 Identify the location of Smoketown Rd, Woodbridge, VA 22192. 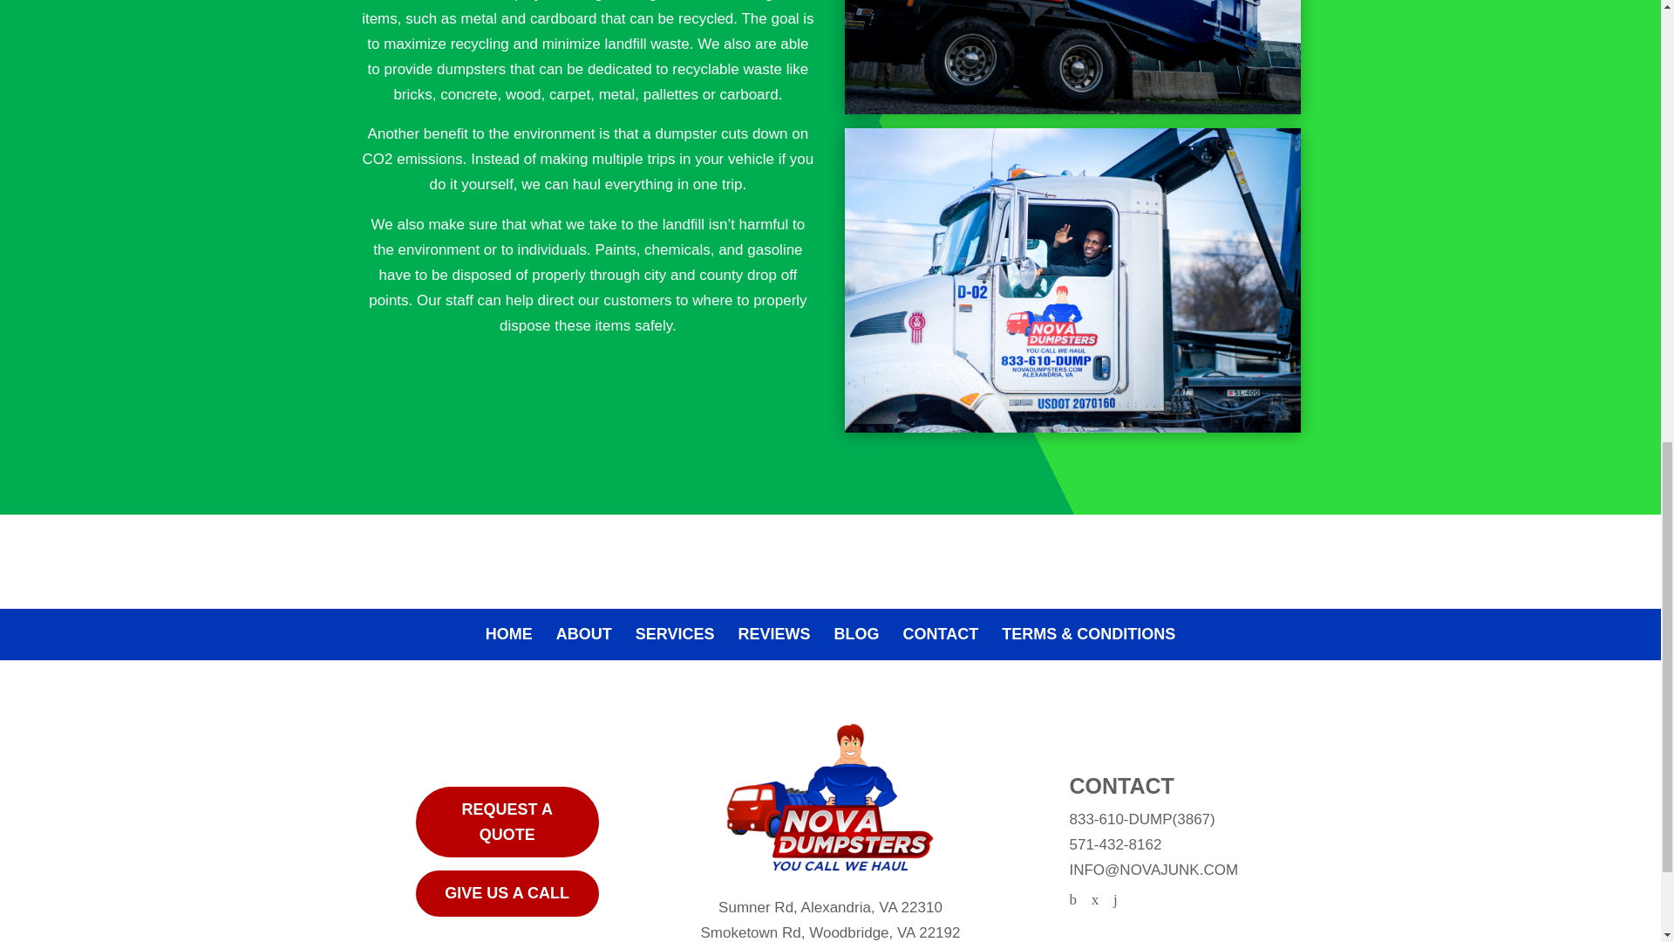
(829, 932).